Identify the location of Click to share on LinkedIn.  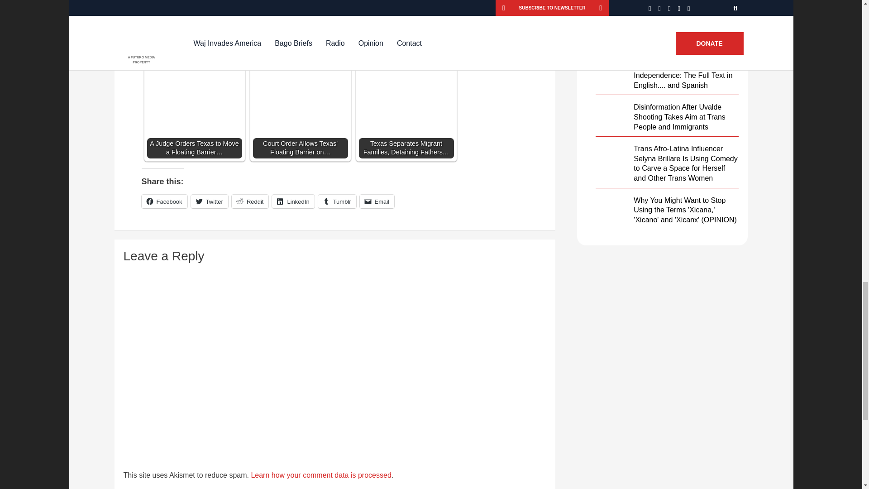
(292, 201).